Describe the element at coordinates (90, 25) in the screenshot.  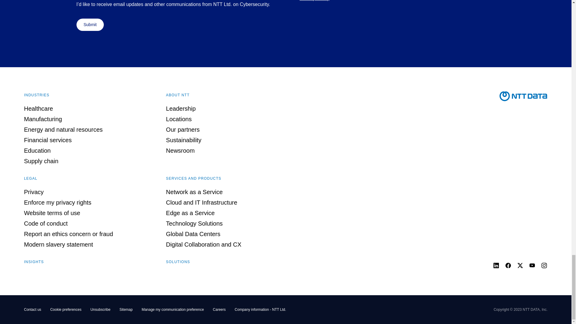
I see `Submit` at that location.